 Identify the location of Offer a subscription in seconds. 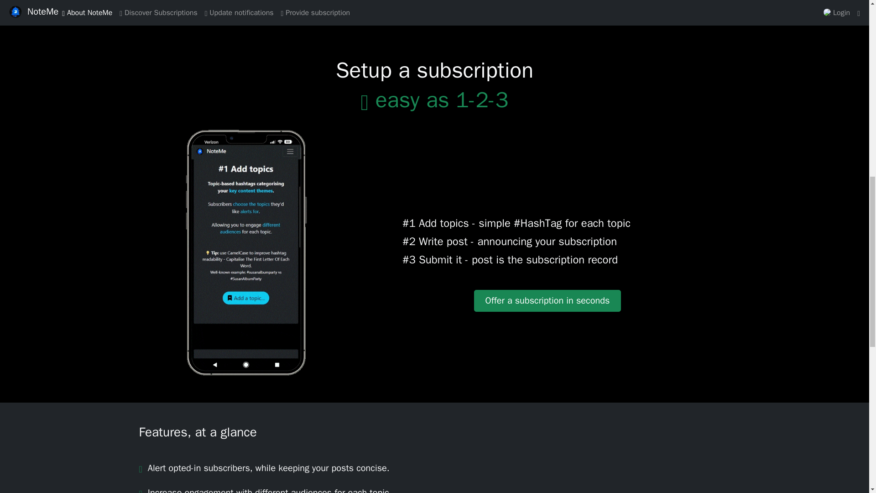
(547, 300).